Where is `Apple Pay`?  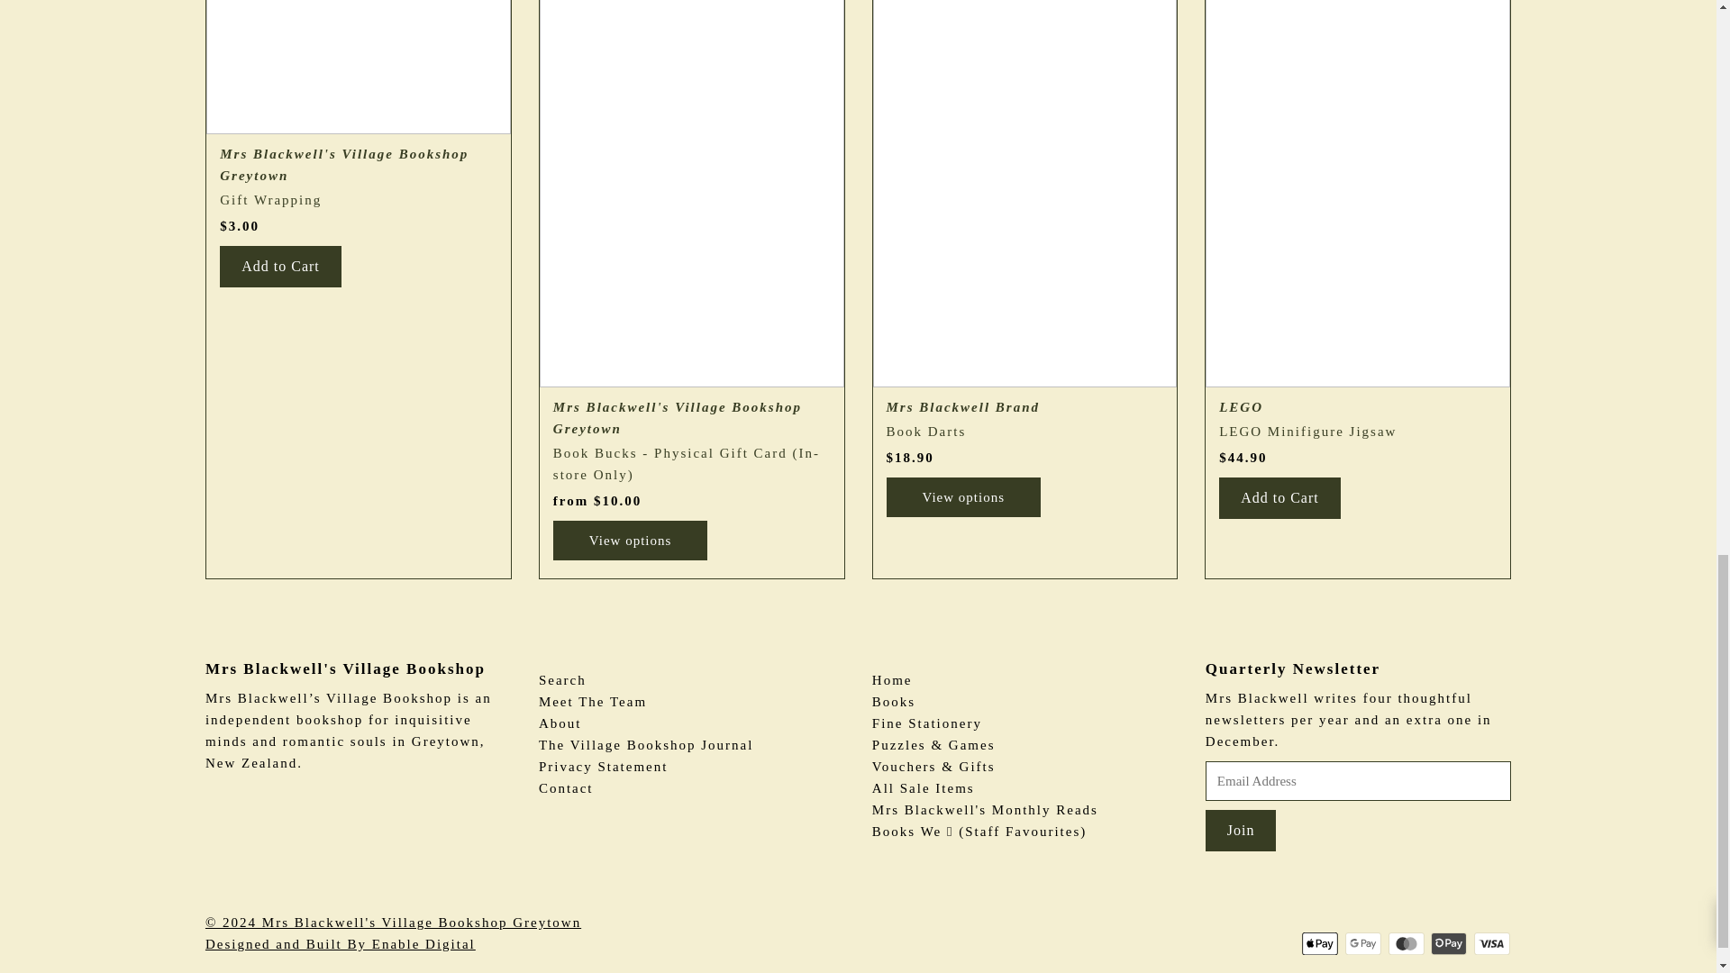 Apple Pay is located at coordinates (1319, 942).